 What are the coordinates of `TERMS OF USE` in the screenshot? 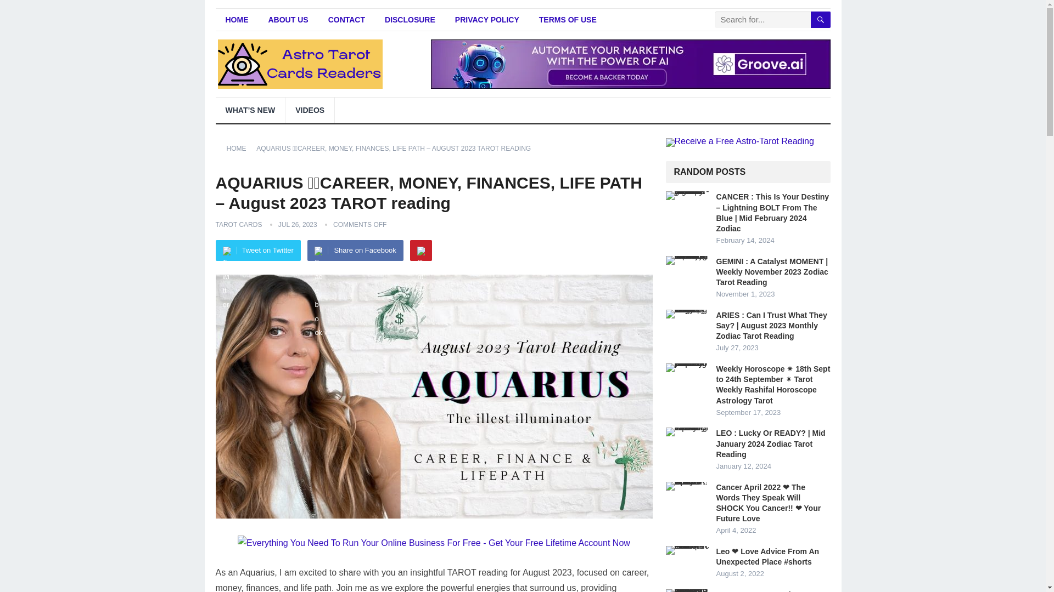 It's located at (568, 20).